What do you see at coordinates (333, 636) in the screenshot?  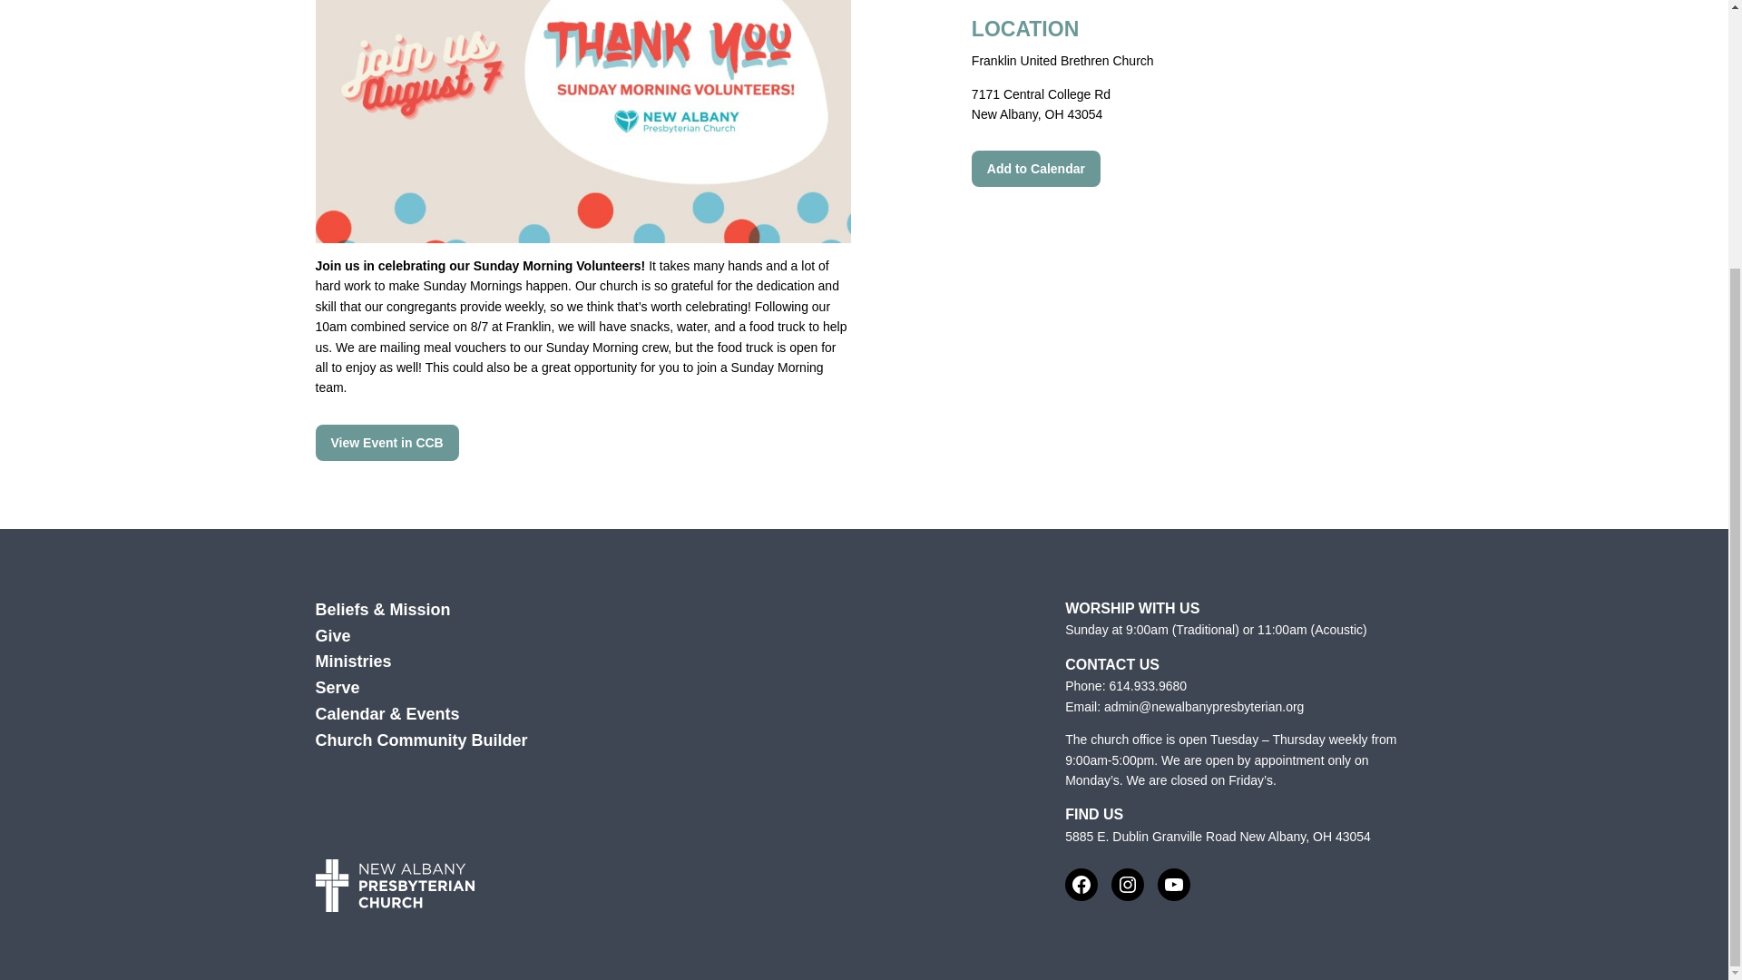 I see `Give` at bounding box center [333, 636].